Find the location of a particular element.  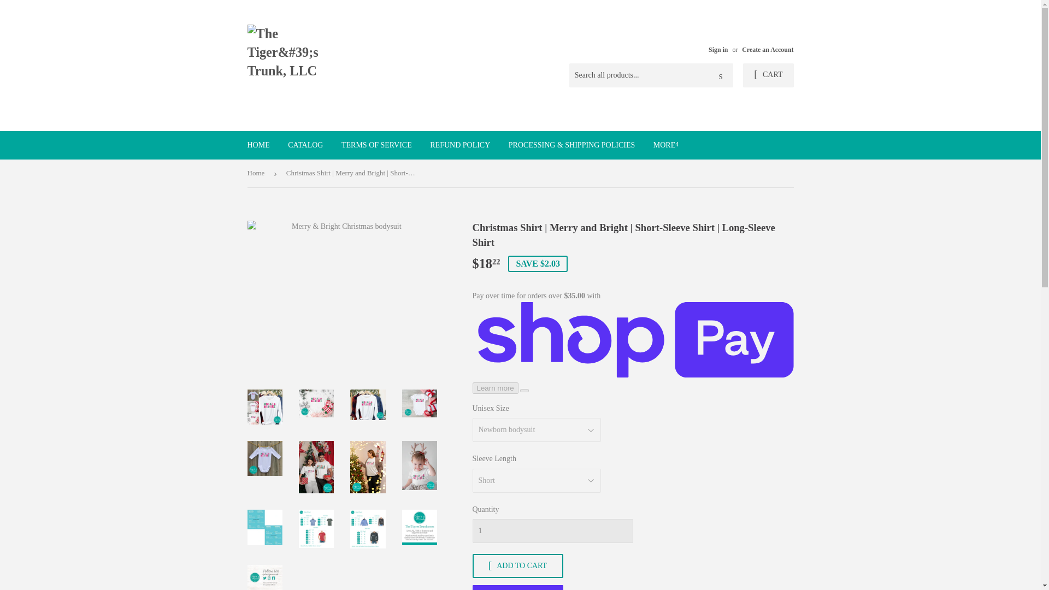

Sign in is located at coordinates (718, 50).